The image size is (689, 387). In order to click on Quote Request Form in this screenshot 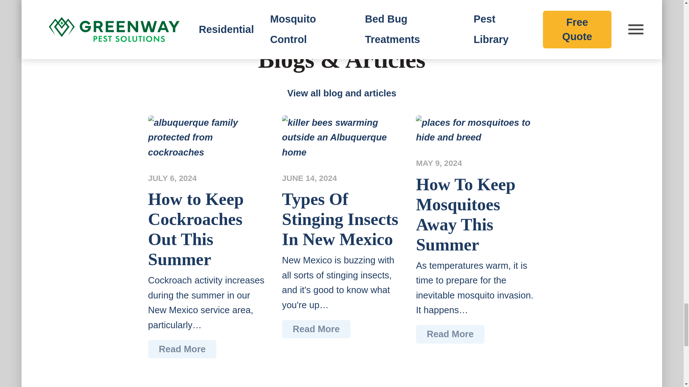, I will do `click(342, 6)`.